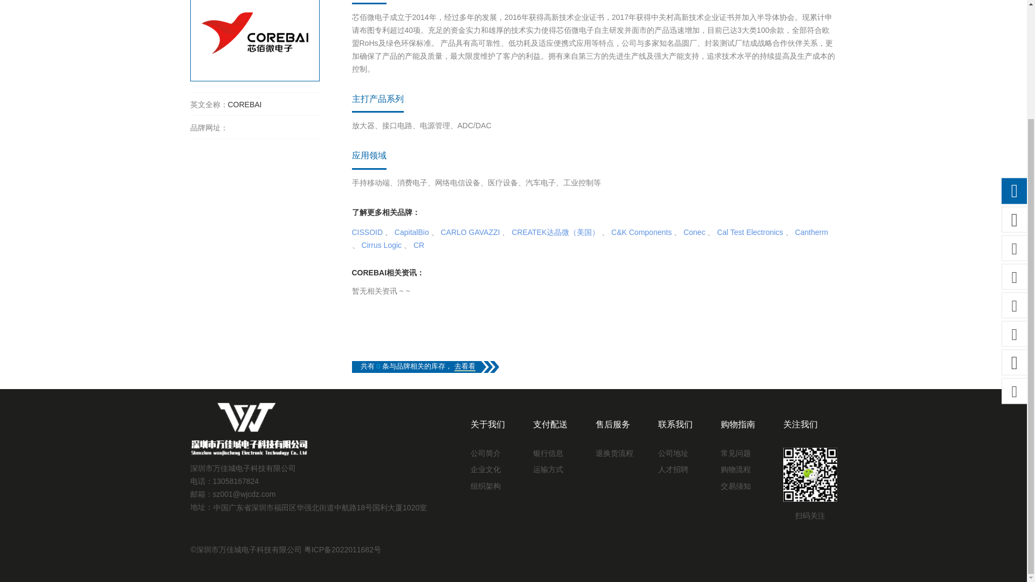  I want to click on CARLO GAVAZZI, so click(470, 232).